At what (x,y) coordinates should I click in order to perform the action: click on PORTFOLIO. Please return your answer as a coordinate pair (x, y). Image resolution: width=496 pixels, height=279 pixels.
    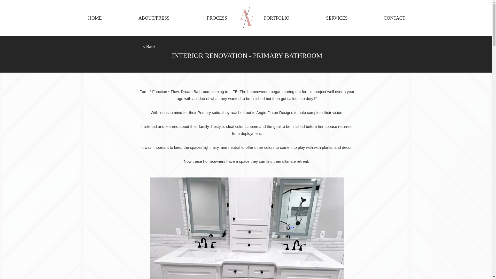
    Looking at the image, I should click on (276, 18).